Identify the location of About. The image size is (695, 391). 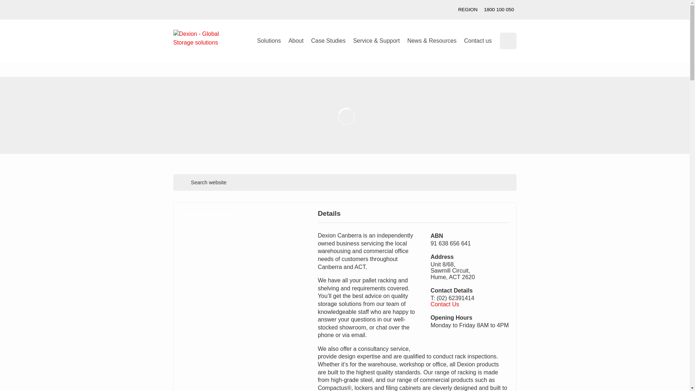
(296, 41).